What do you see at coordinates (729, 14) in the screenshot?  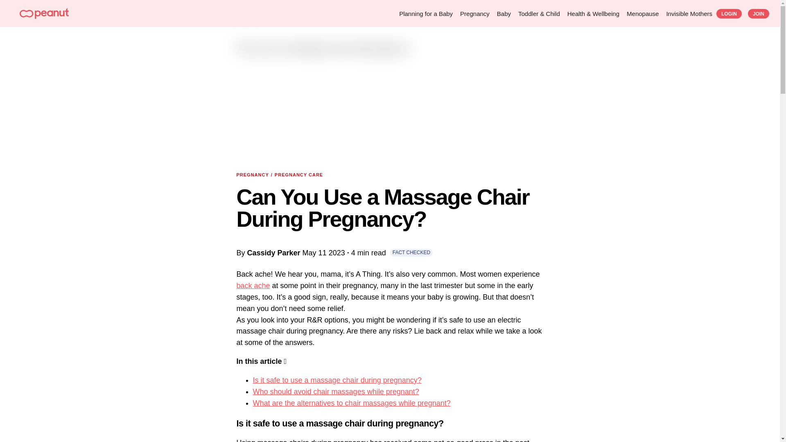 I see `LOGIN` at bounding box center [729, 14].